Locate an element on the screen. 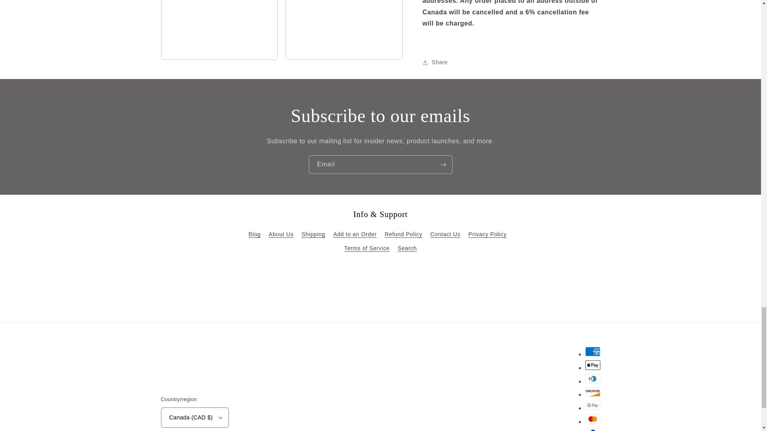 This screenshot has width=767, height=431. Discover is located at coordinates (592, 391).